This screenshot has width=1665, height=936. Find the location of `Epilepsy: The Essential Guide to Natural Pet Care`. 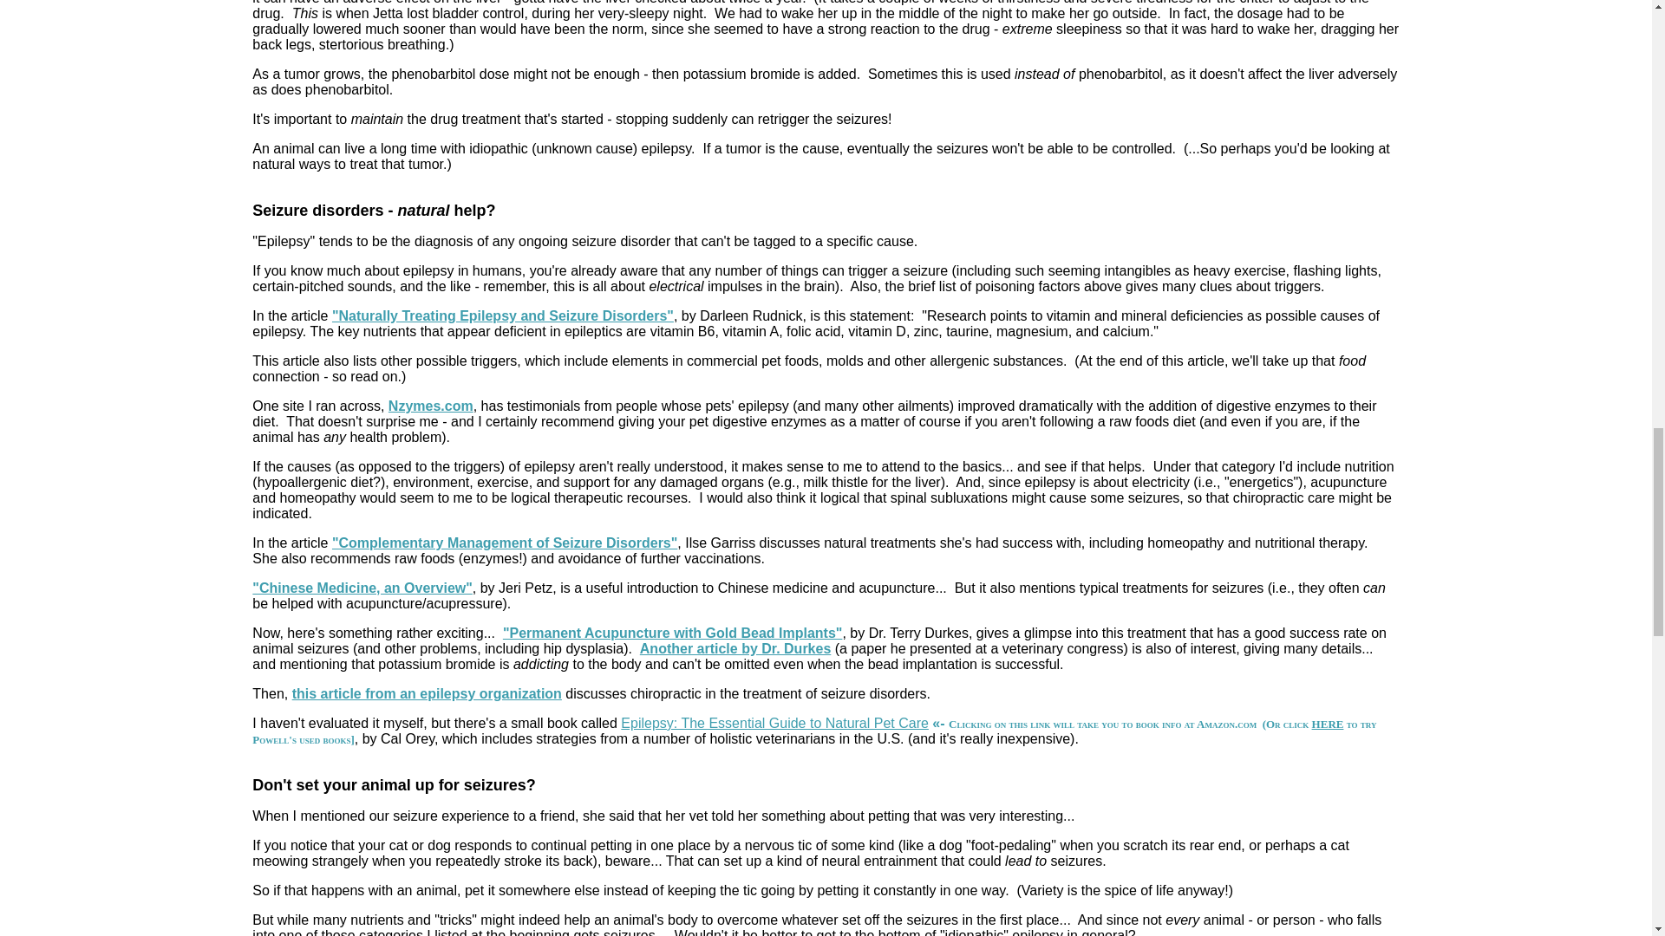

Epilepsy: The Essential Guide to Natural Pet Care is located at coordinates (775, 723).